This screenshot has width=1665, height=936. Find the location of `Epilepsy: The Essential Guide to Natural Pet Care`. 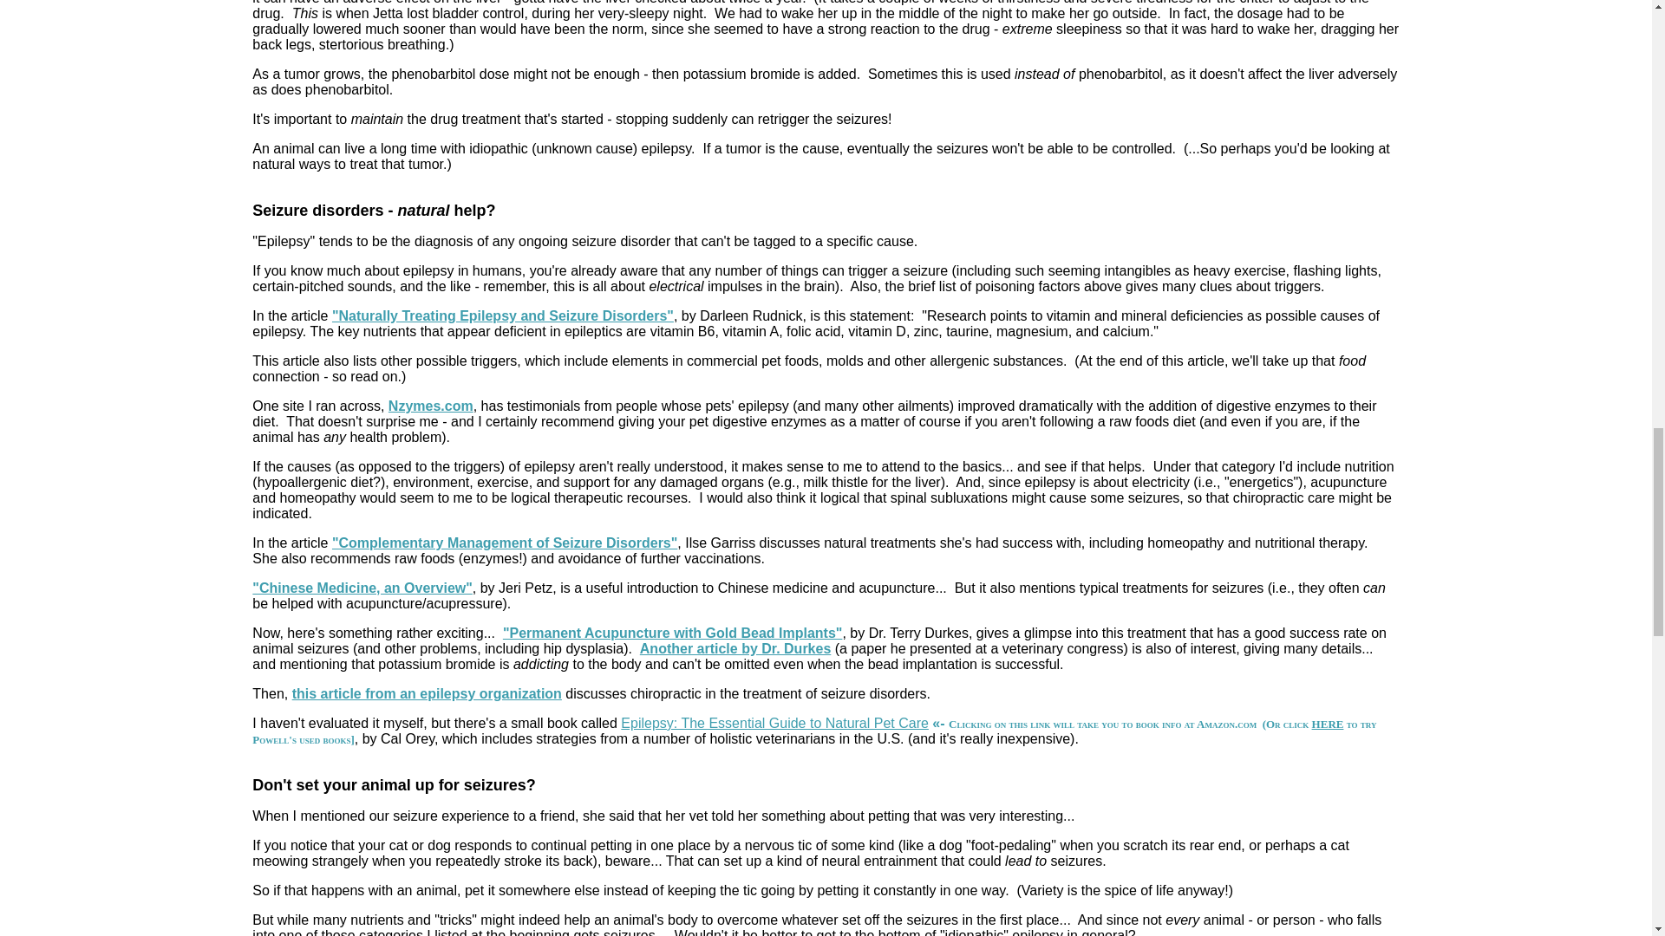

Epilepsy: The Essential Guide to Natural Pet Care is located at coordinates (775, 723).